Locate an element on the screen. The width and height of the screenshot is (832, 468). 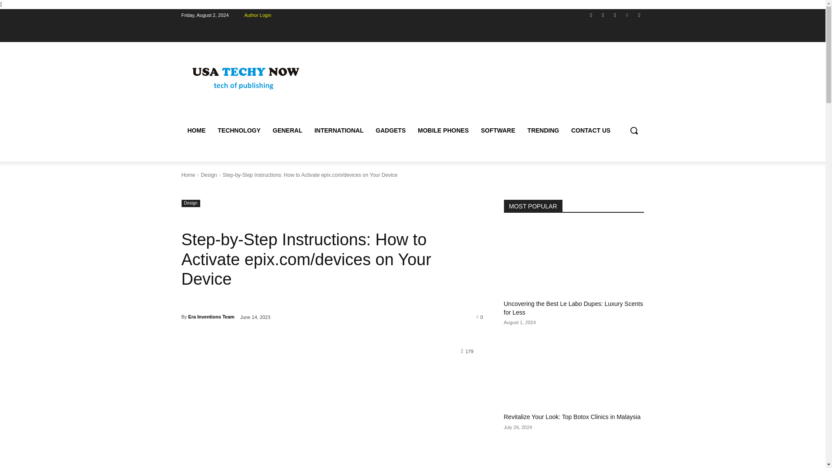
HOME is located at coordinates (196, 130).